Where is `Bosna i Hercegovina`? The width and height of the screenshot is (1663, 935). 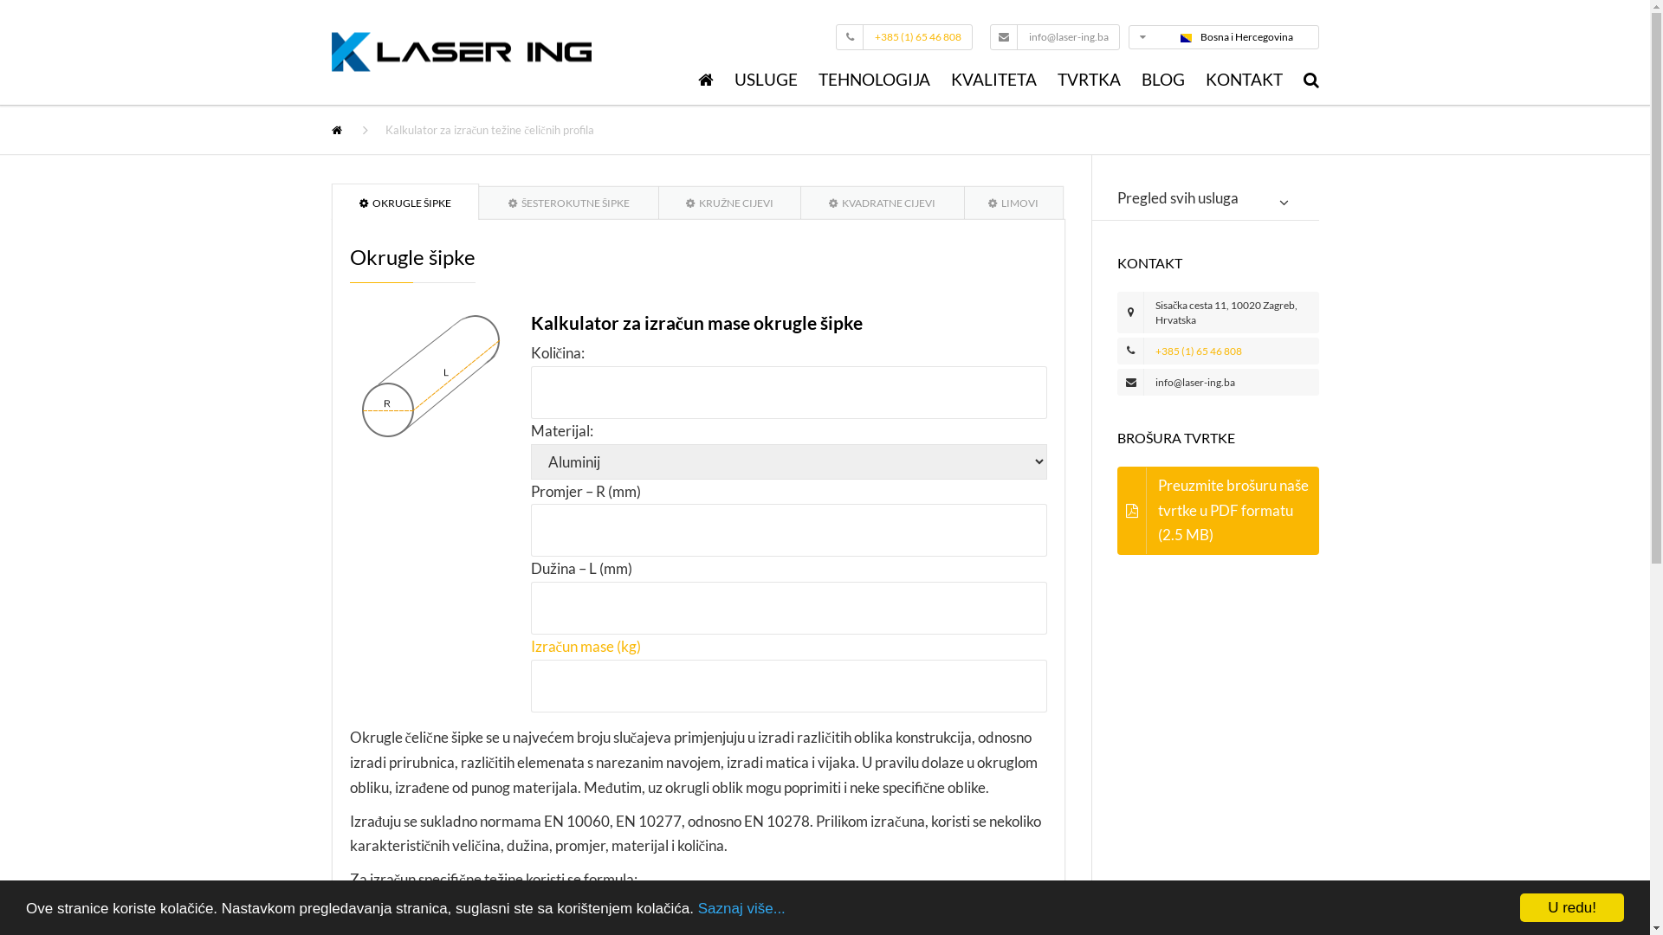 Bosna i Hercegovina is located at coordinates (1237, 36).